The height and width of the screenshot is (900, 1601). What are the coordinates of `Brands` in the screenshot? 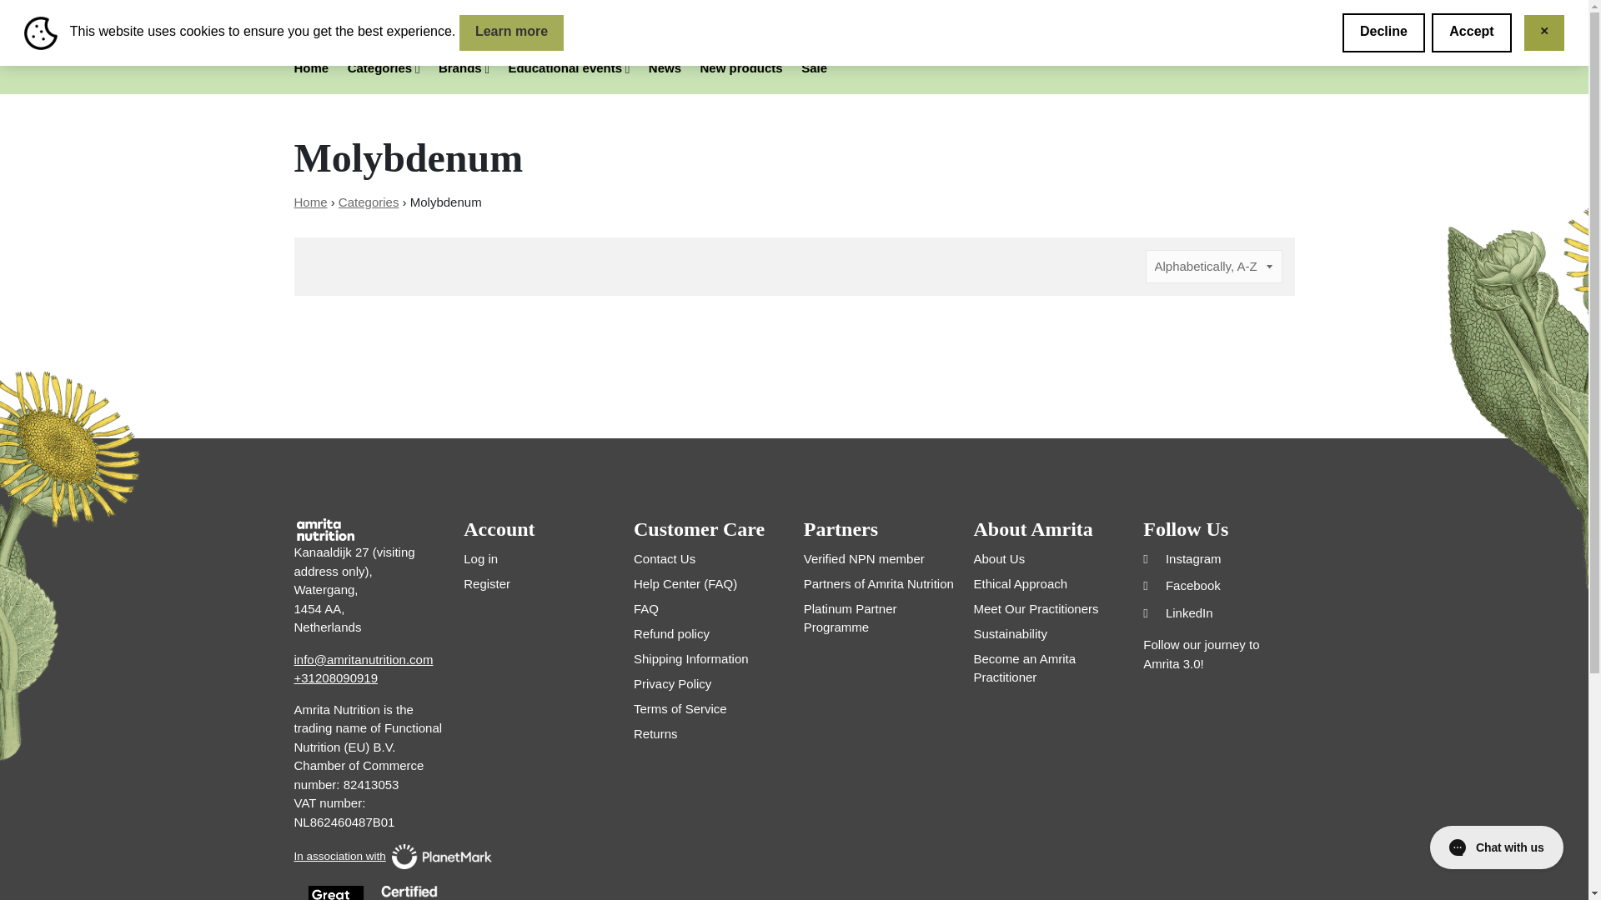 It's located at (464, 68).